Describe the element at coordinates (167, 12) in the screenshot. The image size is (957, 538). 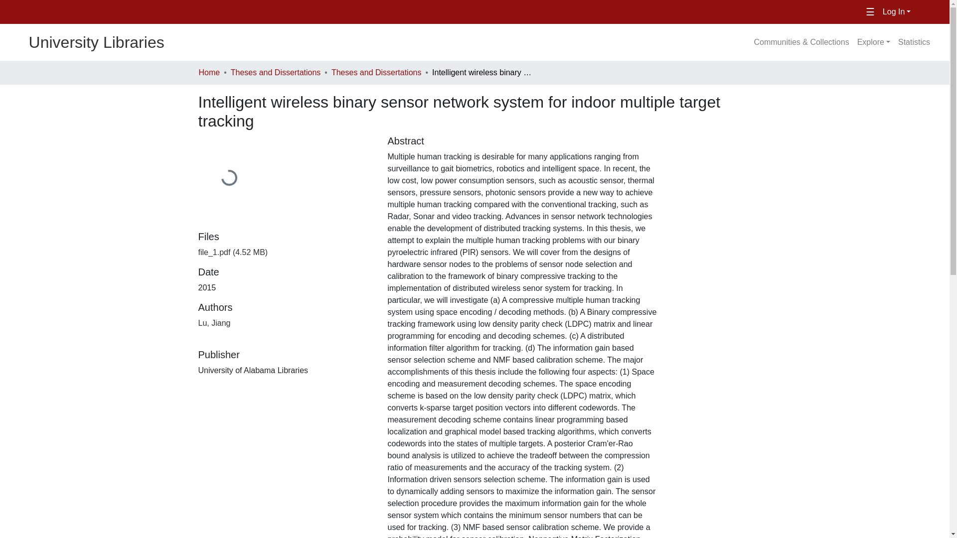
I see `The University of Alabama` at that location.